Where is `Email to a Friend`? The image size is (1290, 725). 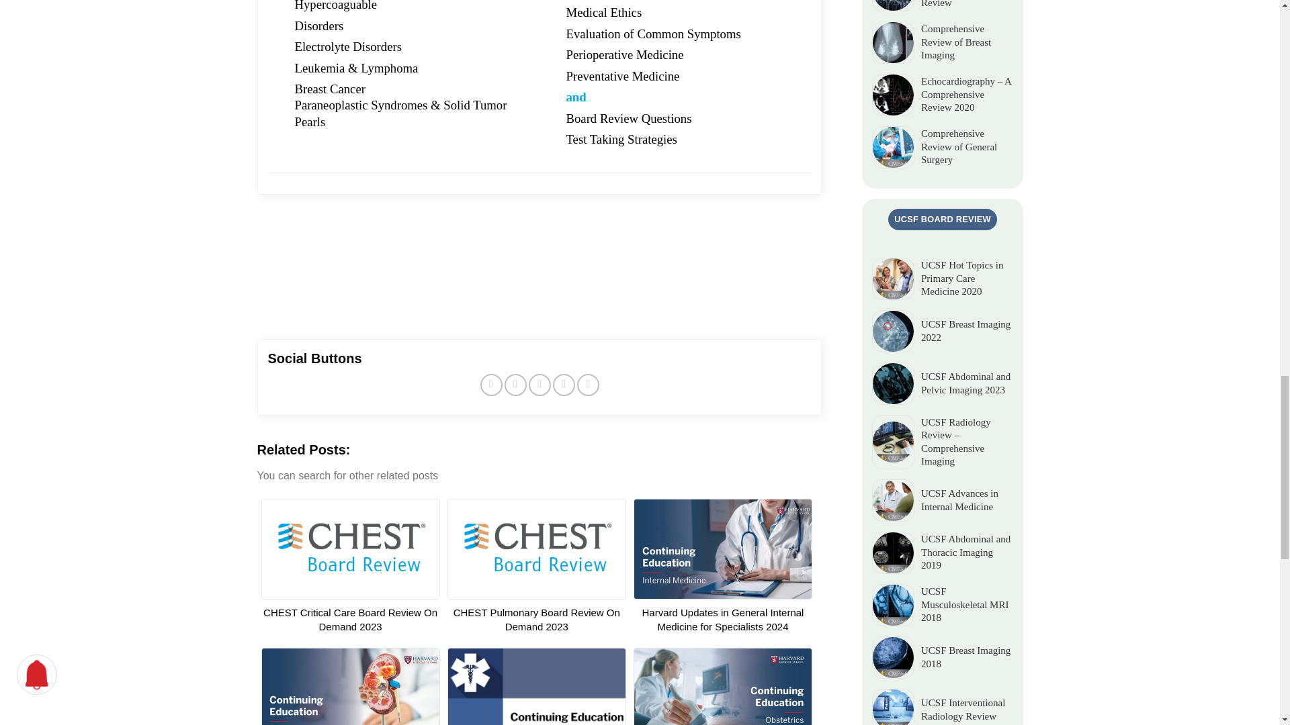
Email to a Friend is located at coordinates (540, 385).